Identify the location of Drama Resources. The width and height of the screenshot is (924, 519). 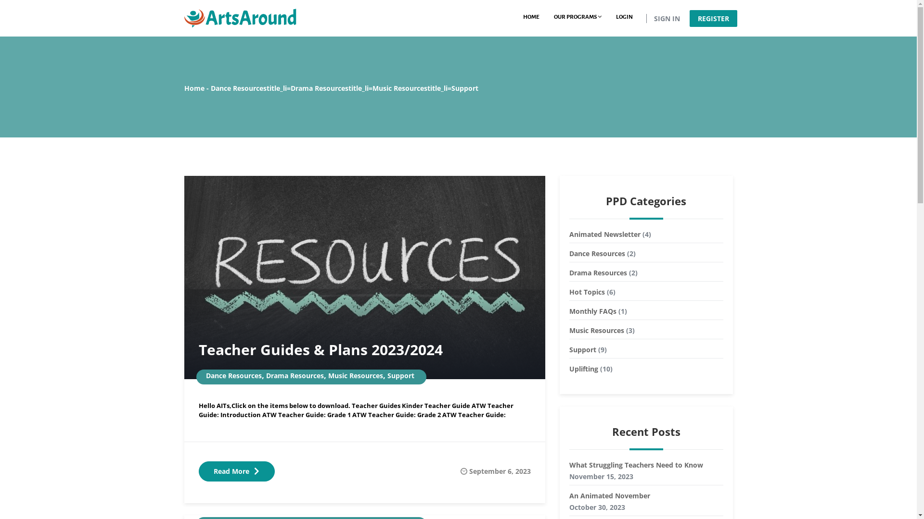
(598, 273).